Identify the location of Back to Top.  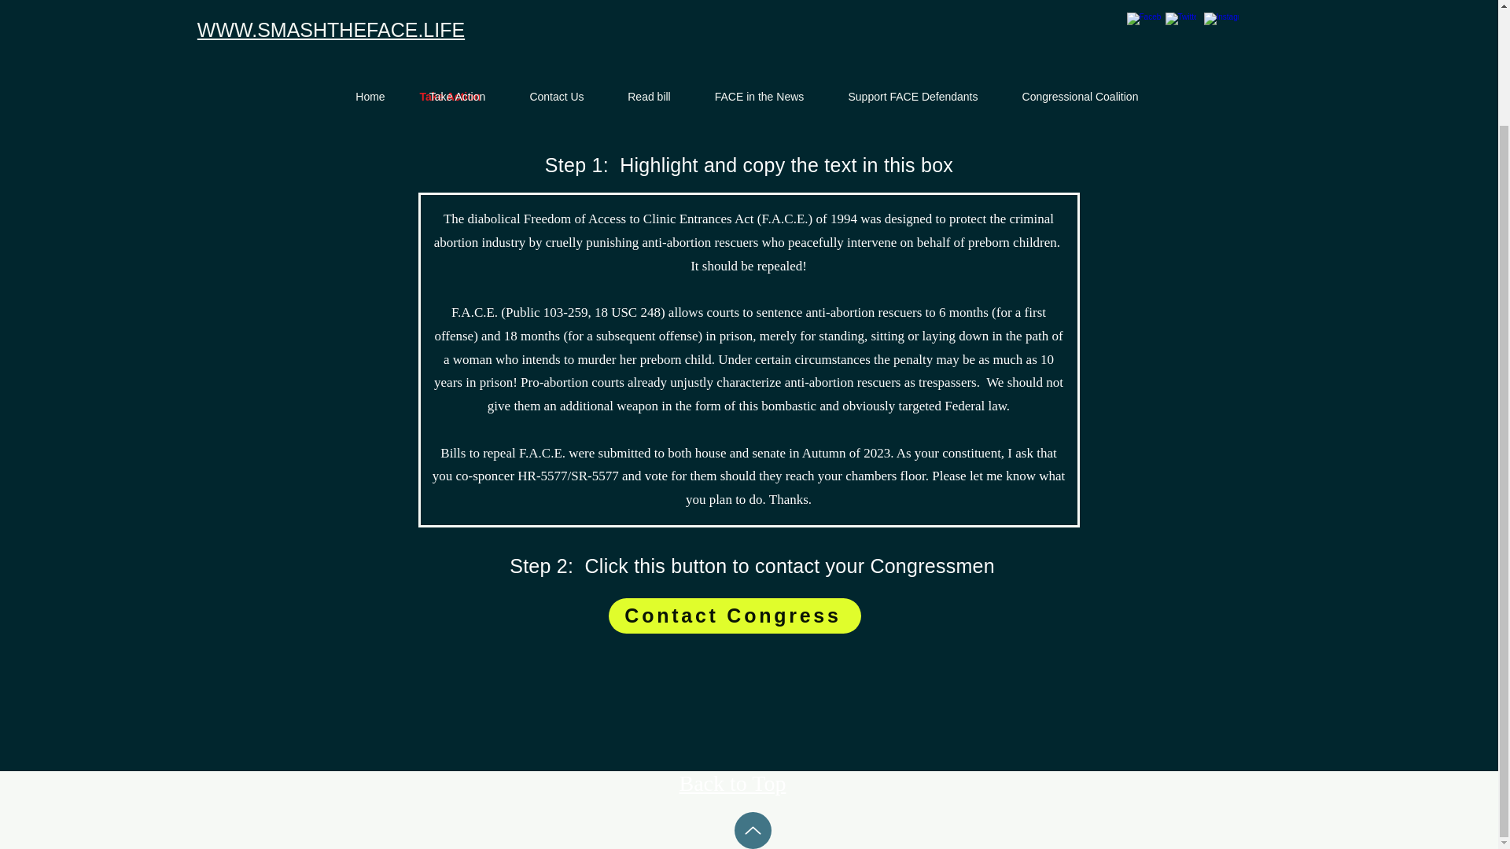
(733, 783).